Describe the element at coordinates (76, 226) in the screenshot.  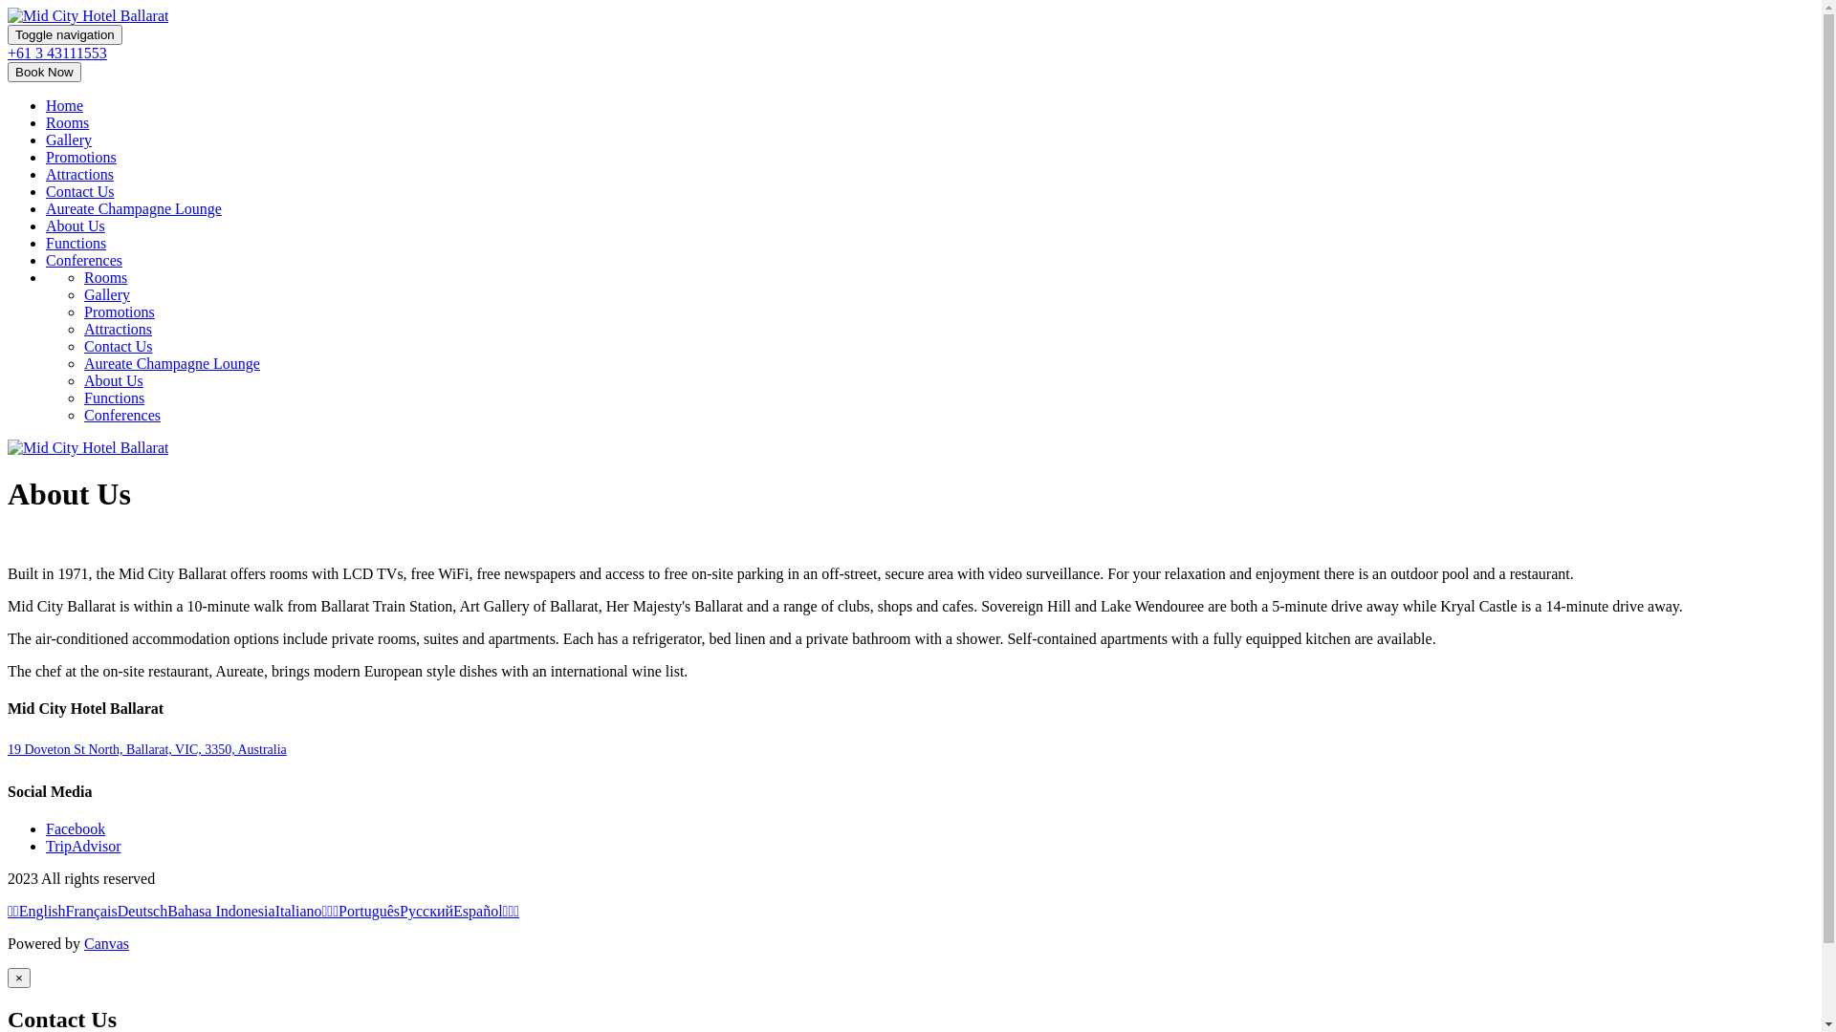
I see `About Us` at that location.